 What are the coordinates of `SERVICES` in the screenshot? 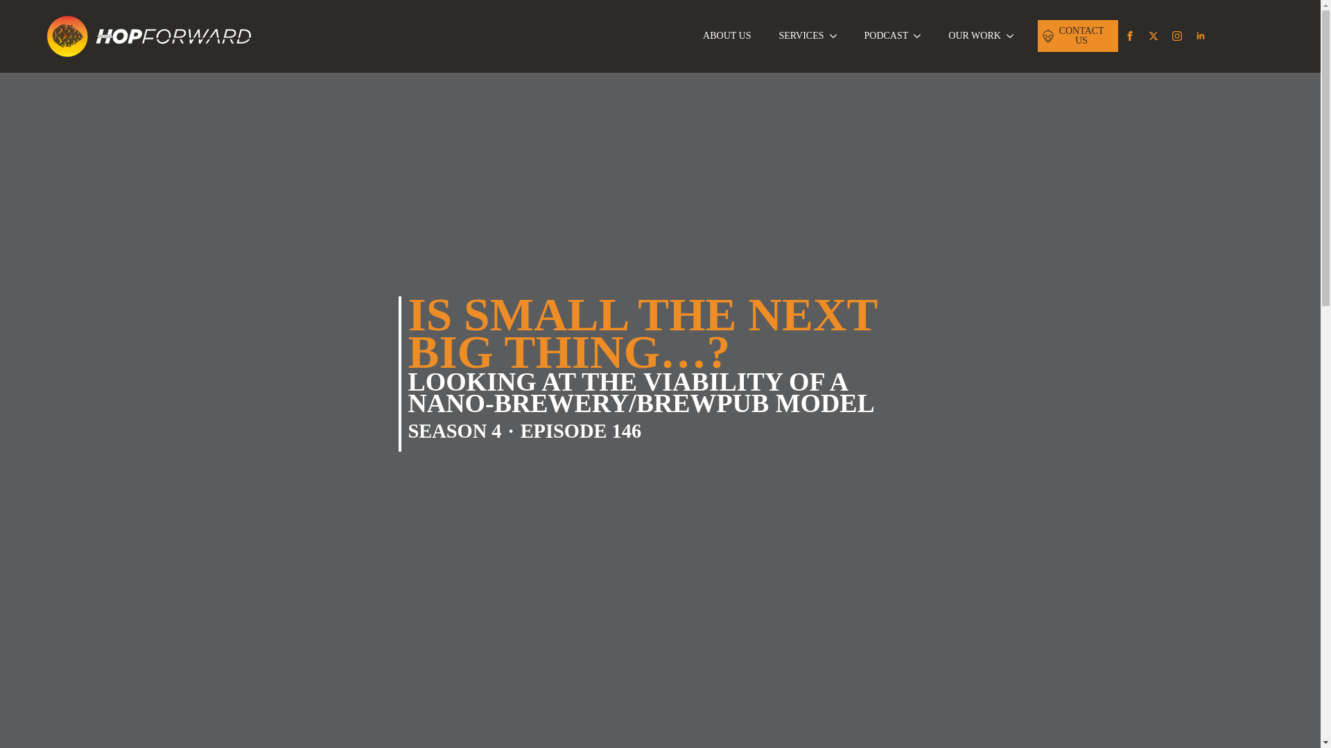 It's located at (794, 35).